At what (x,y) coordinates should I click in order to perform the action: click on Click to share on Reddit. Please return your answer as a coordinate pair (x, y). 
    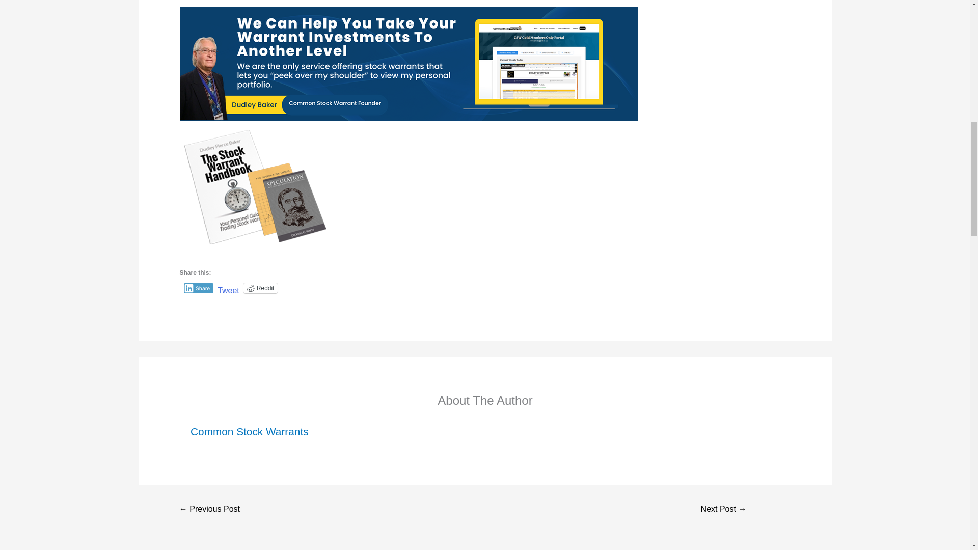
    Looking at the image, I should click on (261, 288).